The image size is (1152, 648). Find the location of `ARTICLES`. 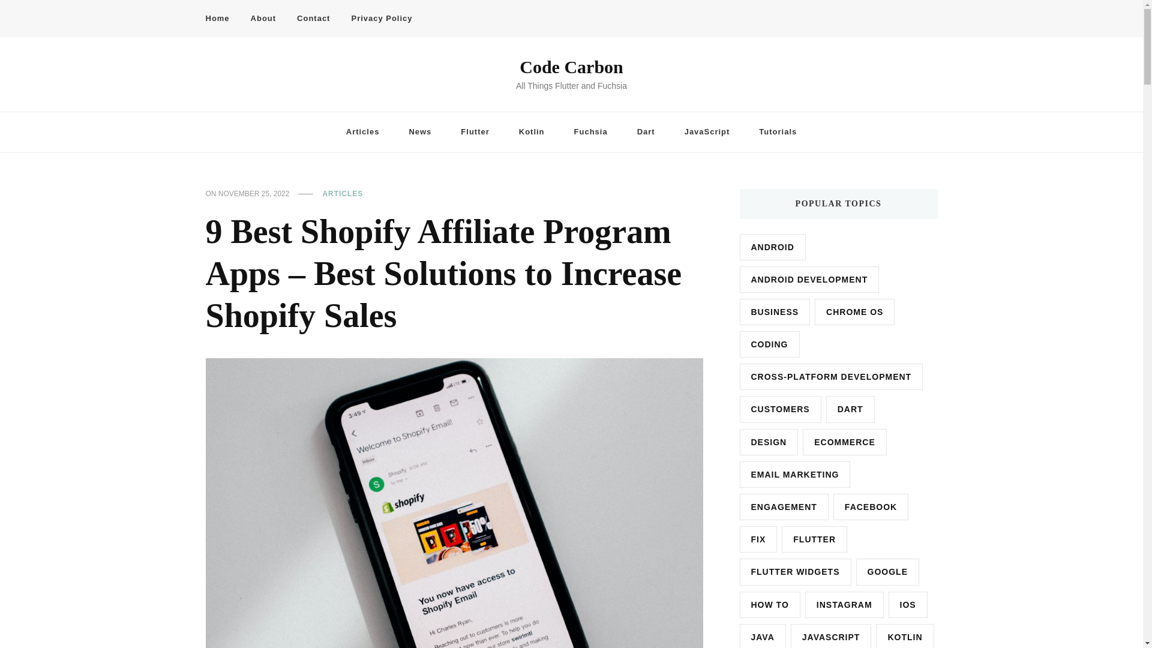

ARTICLES is located at coordinates (342, 194).